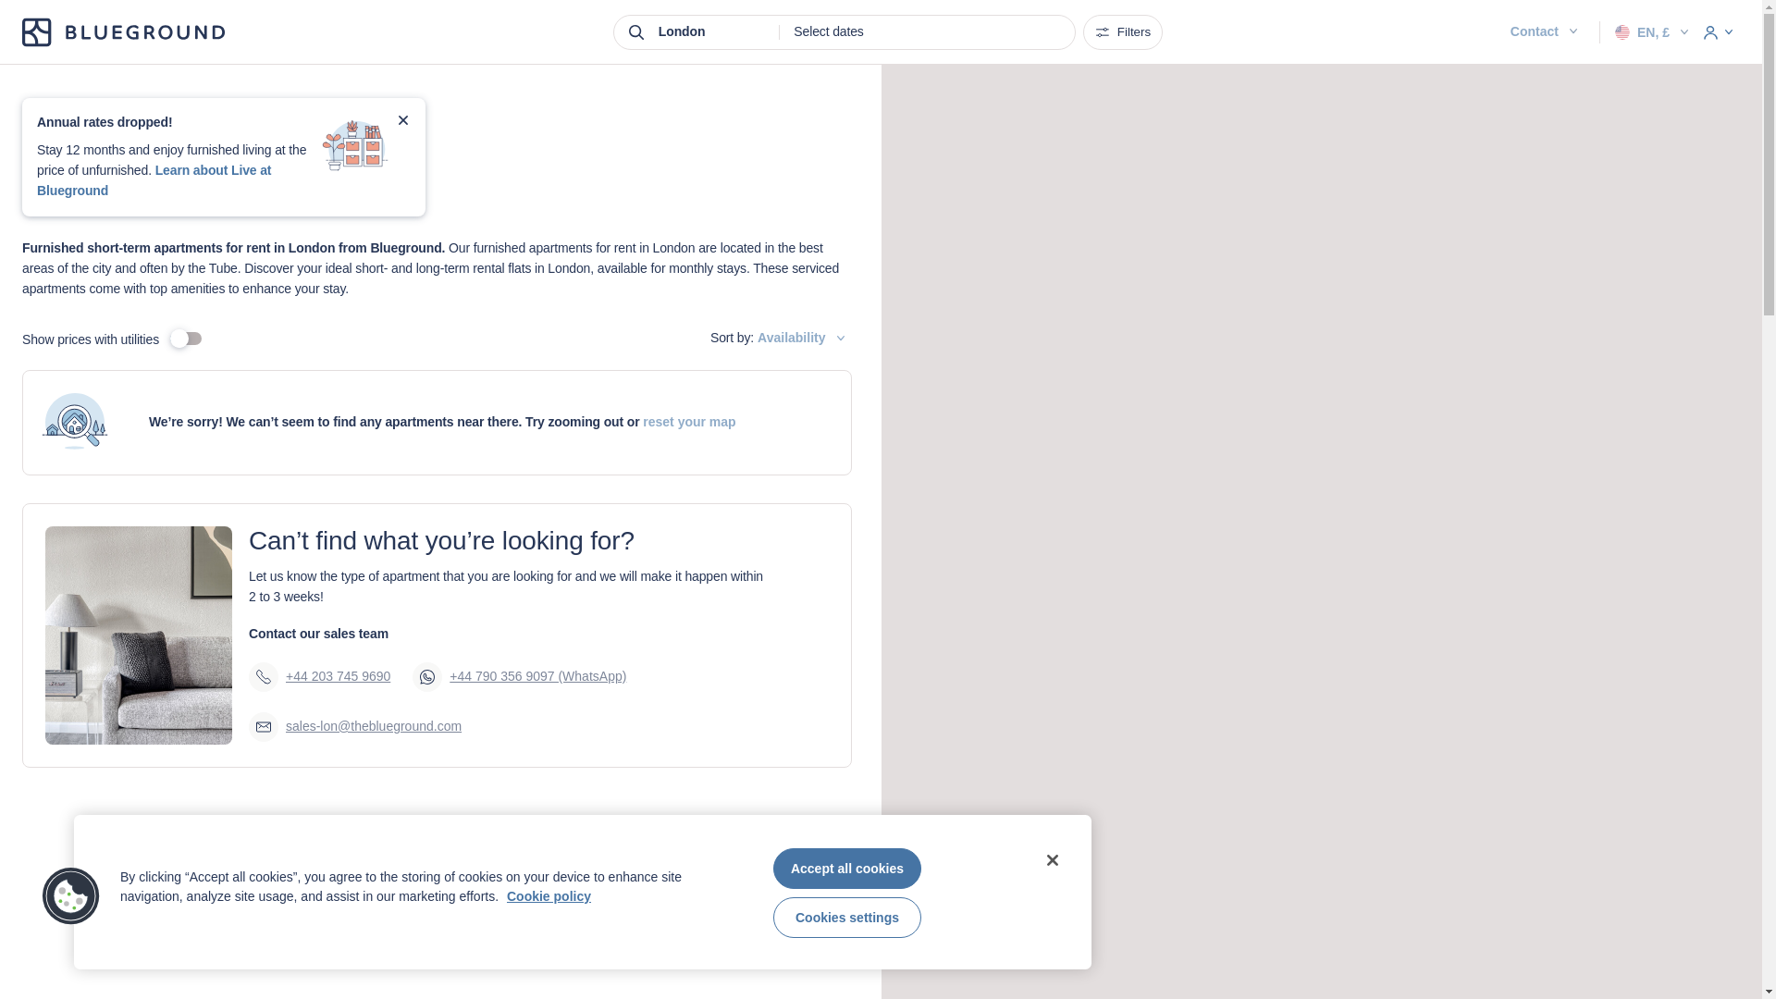 The width and height of the screenshot is (1776, 999). What do you see at coordinates (154, 179) in the screenshot?
I see `Learn about Live at Blueground` at bounding box center [154, 179].